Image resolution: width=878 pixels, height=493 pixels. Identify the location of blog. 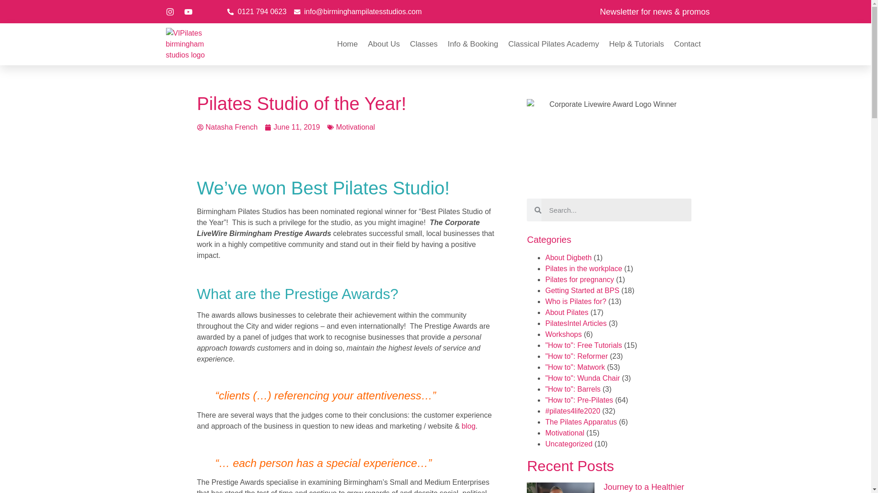
(468, 425).